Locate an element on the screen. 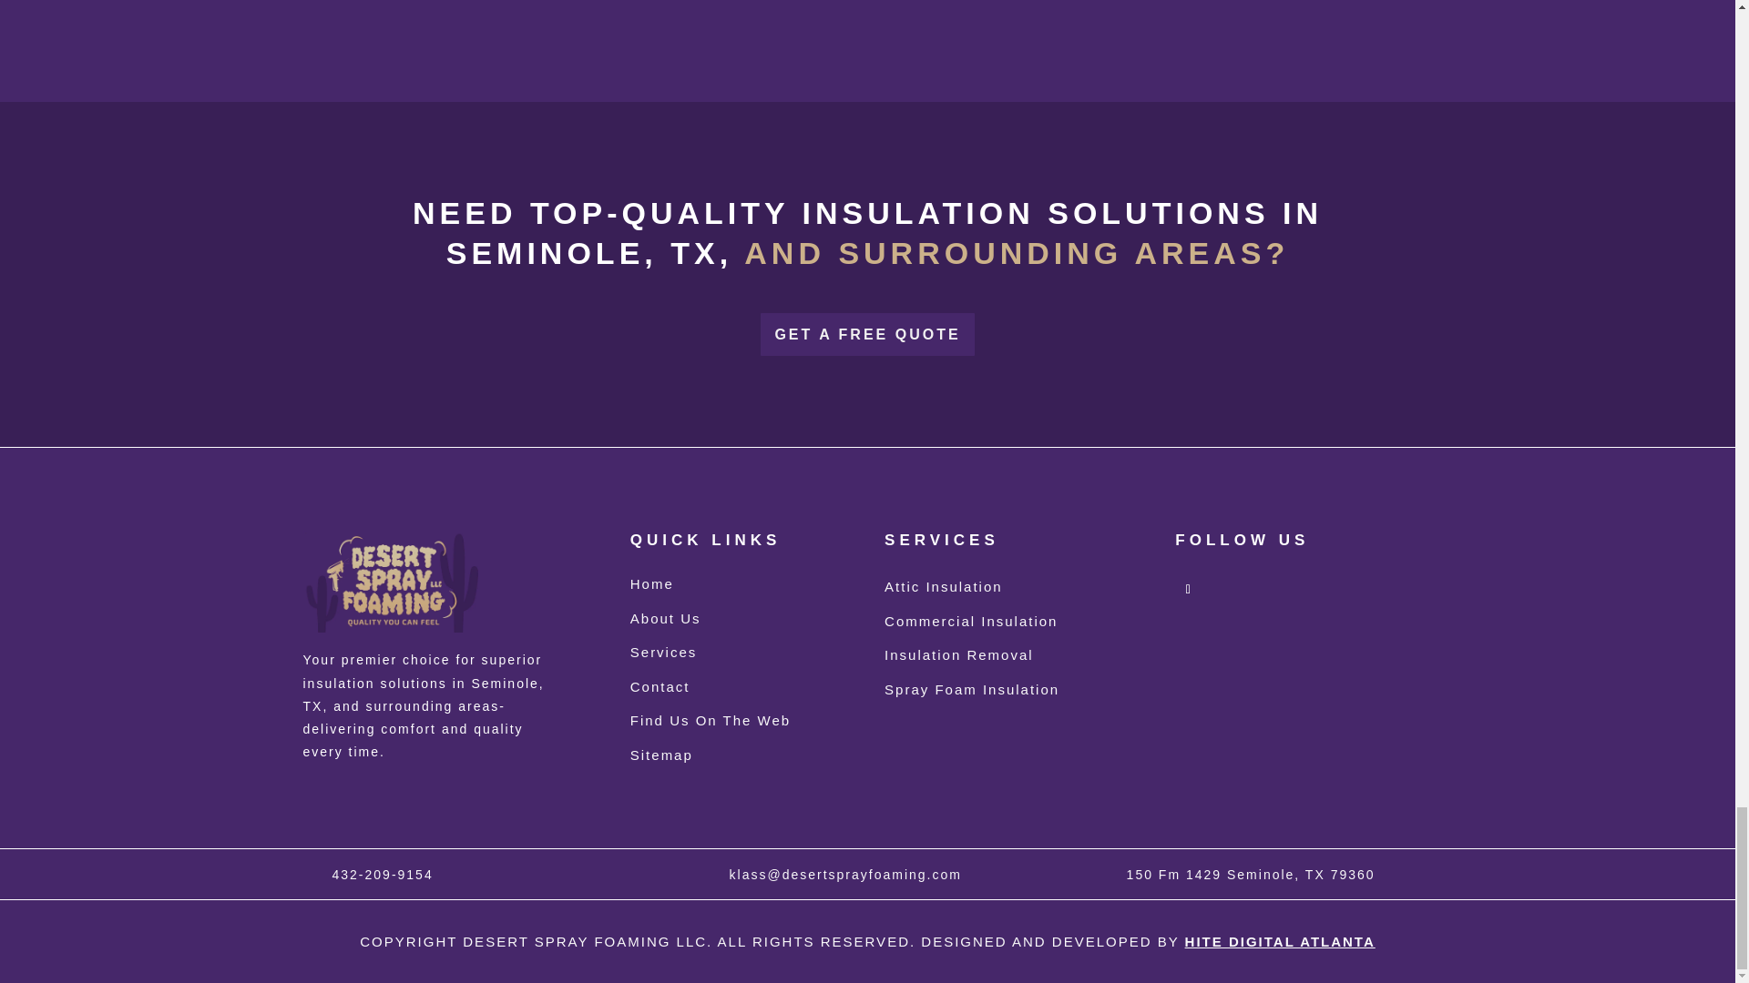 Image resolution: width=1749 pixels, height=983 pixels. Services is located at coordinates (663, 652).